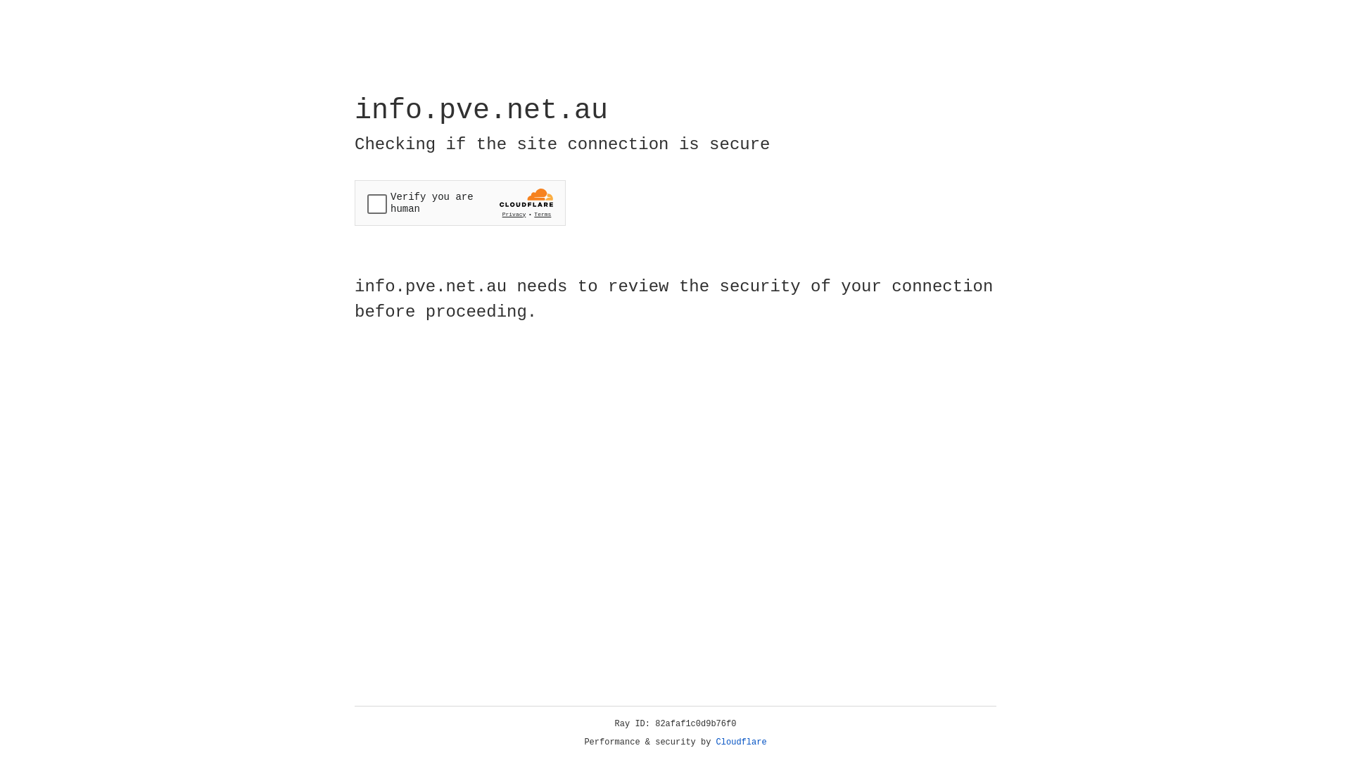 Image resolution: width=1351 pixels, height=760 pixels. Describe the element at coordinates (742, 742) in the screenshot. I see `Cloudflare` at that location.